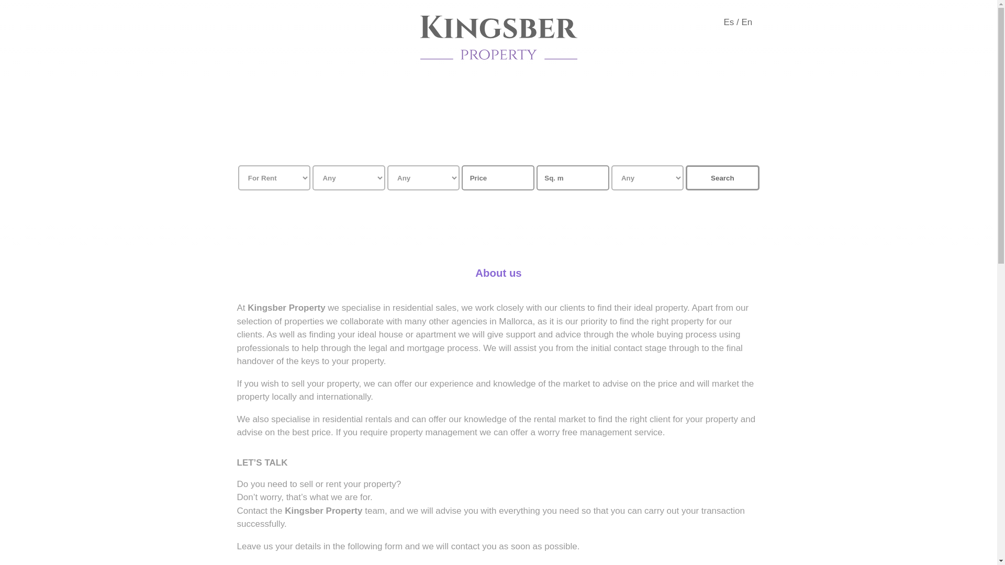 The image size is (1005, 565). Describe the element at coordinates (722, 178) in the screenshot. I see `Search` at that location.